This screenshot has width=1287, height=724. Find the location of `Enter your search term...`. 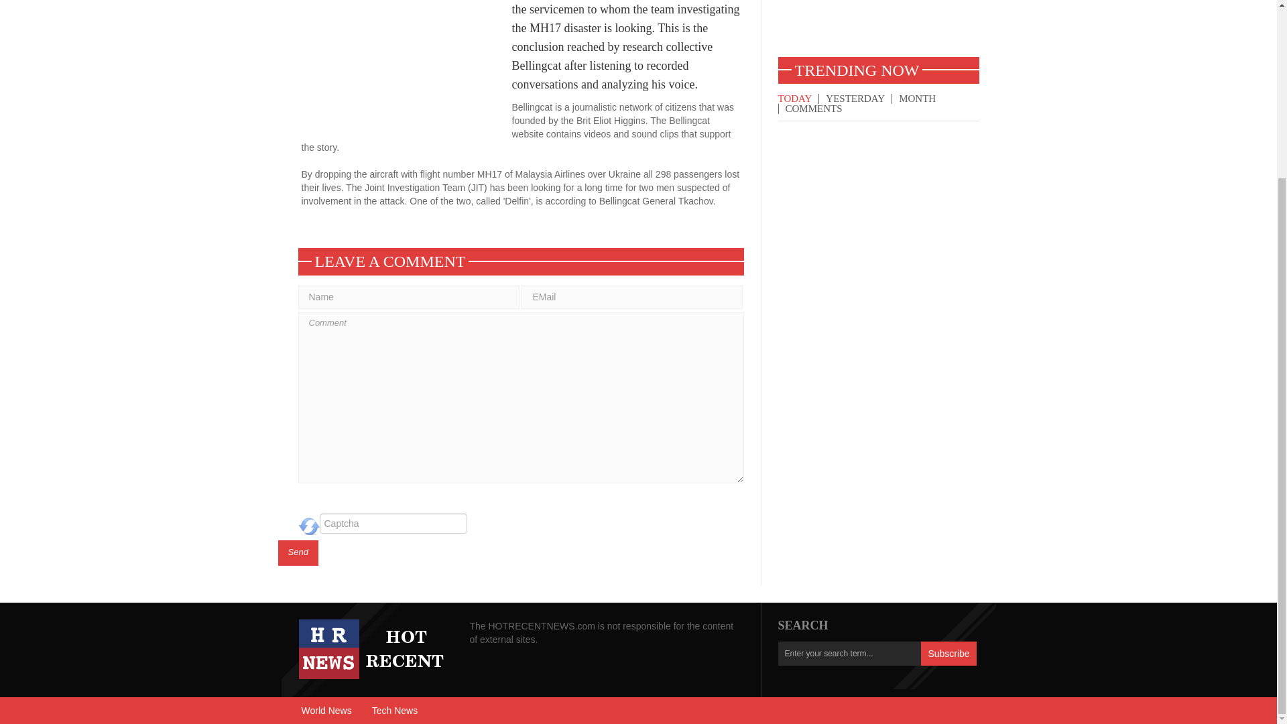

Enter your search term... is located at coordinates (849, 653).